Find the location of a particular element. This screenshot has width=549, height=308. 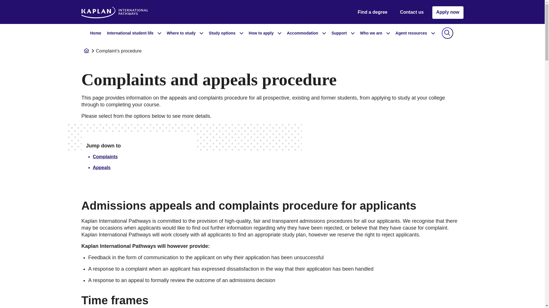

Complaints is located at coordinates (105, 157).